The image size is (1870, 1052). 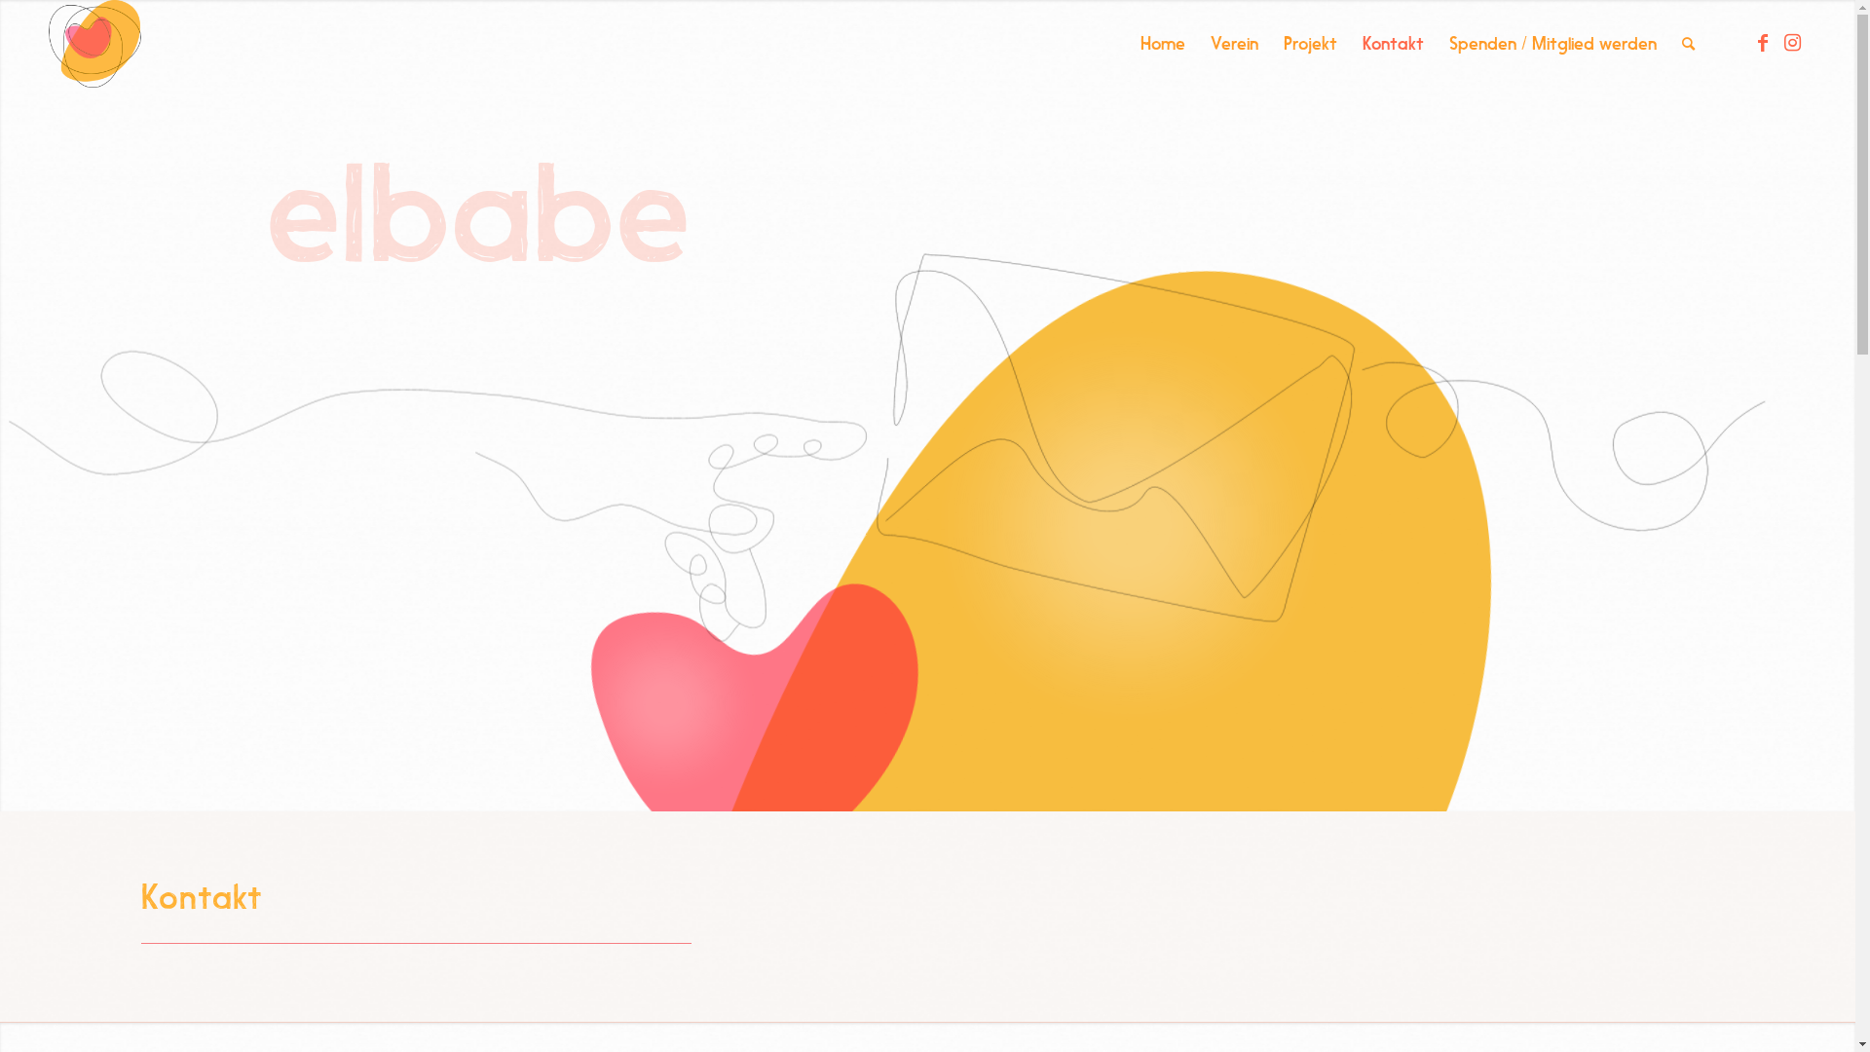 What do you see at coordinates (1393, 44) in the screenshot?
I see `Kontakt` at bounding box center [1393, 44].